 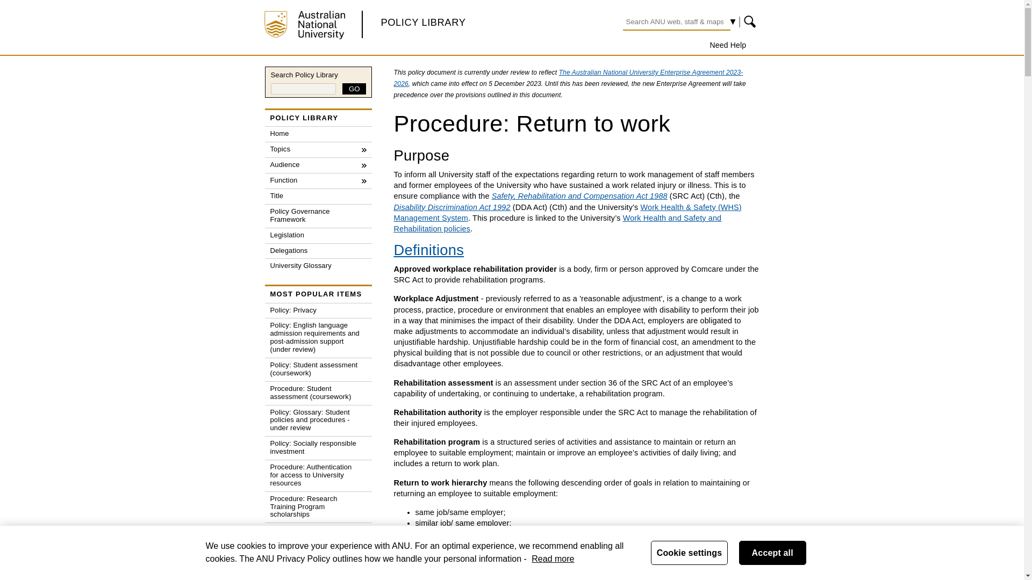 What do you see at coordinates (318, 134) in the screenshot?
I see `Home` at bounding box center [318, 134].